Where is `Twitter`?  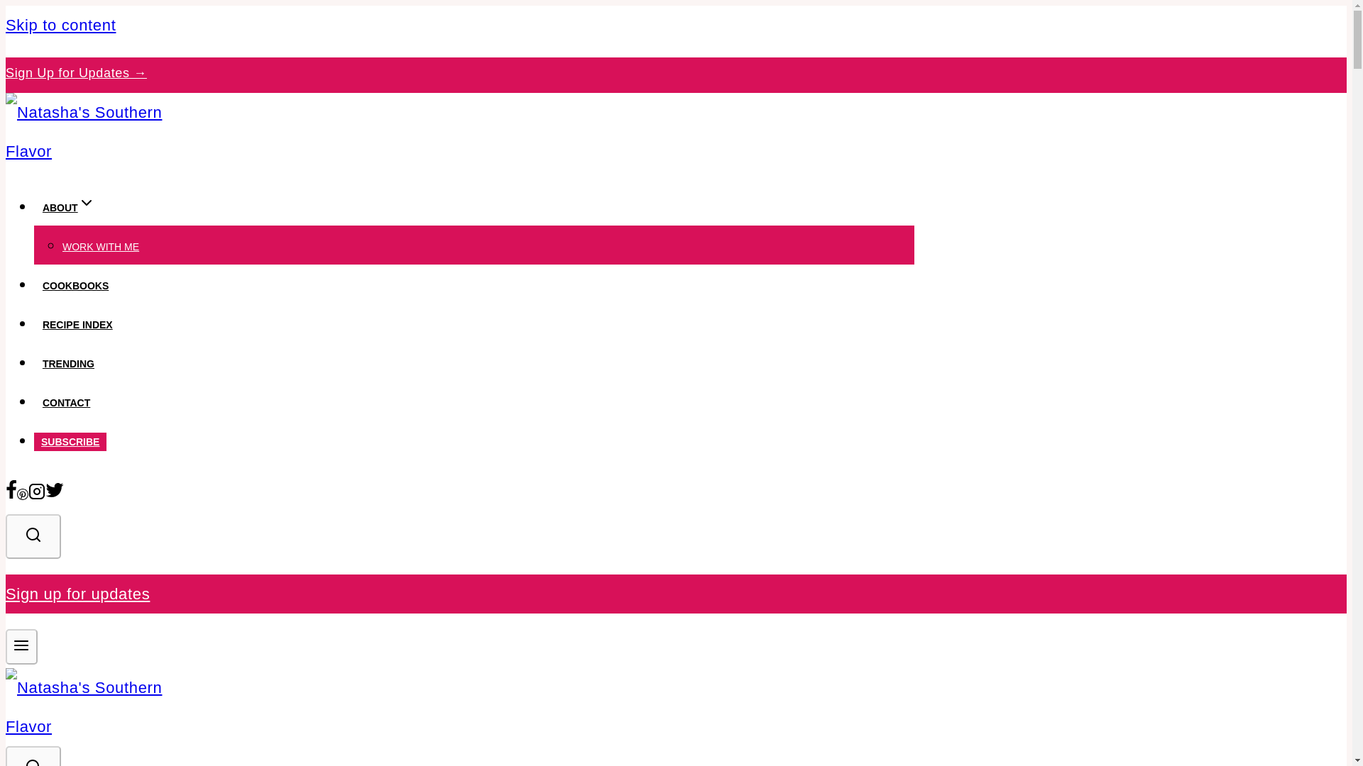 Twitter is located at coordinates (54, 494).